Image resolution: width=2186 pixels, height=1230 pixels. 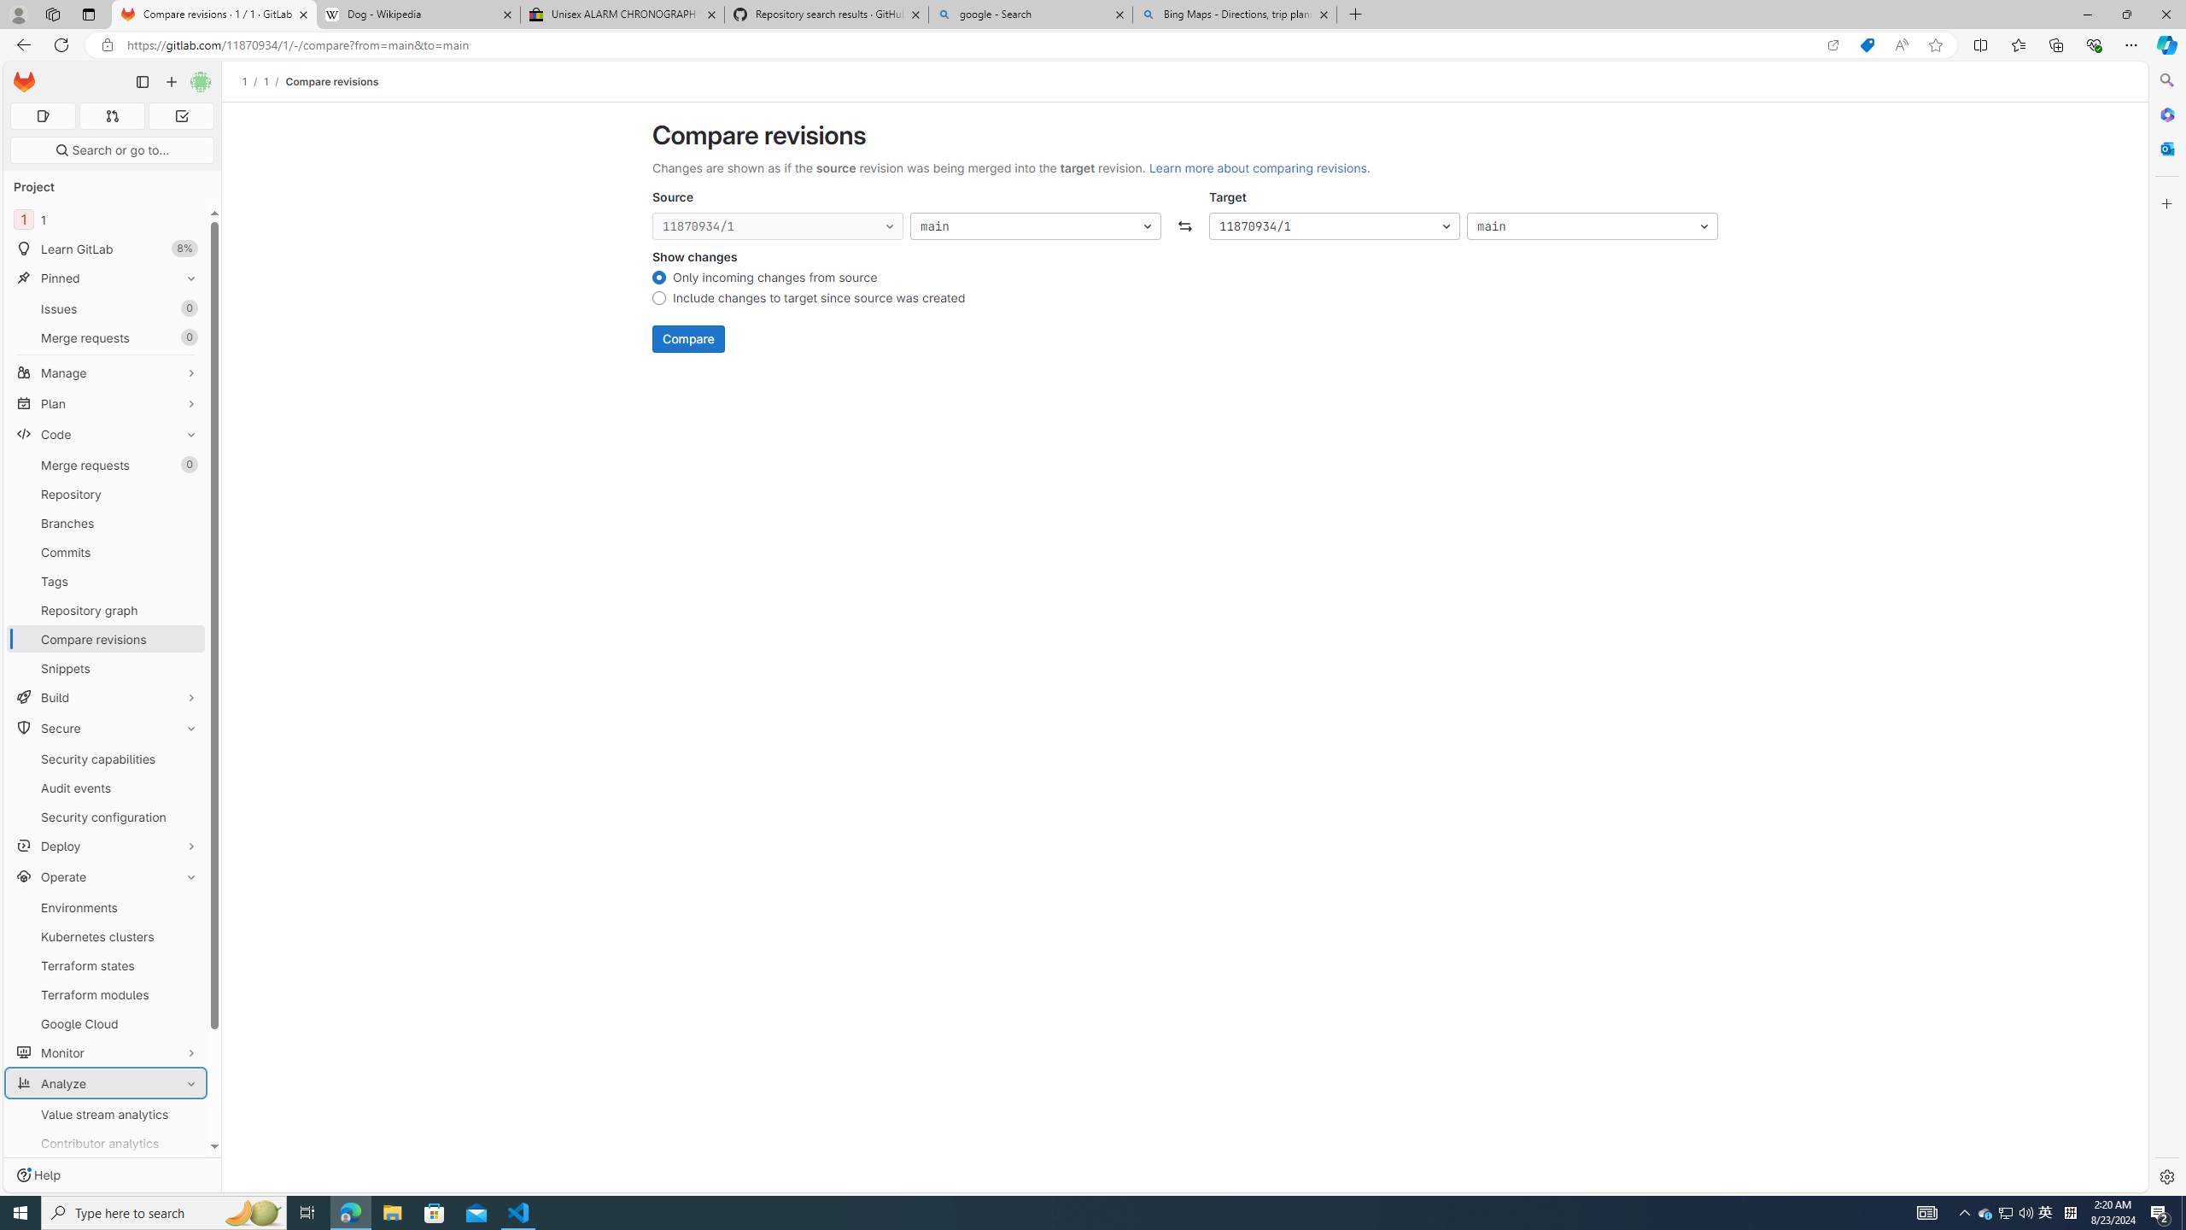 I want to click on Audit events, so click(x=106, y=788).